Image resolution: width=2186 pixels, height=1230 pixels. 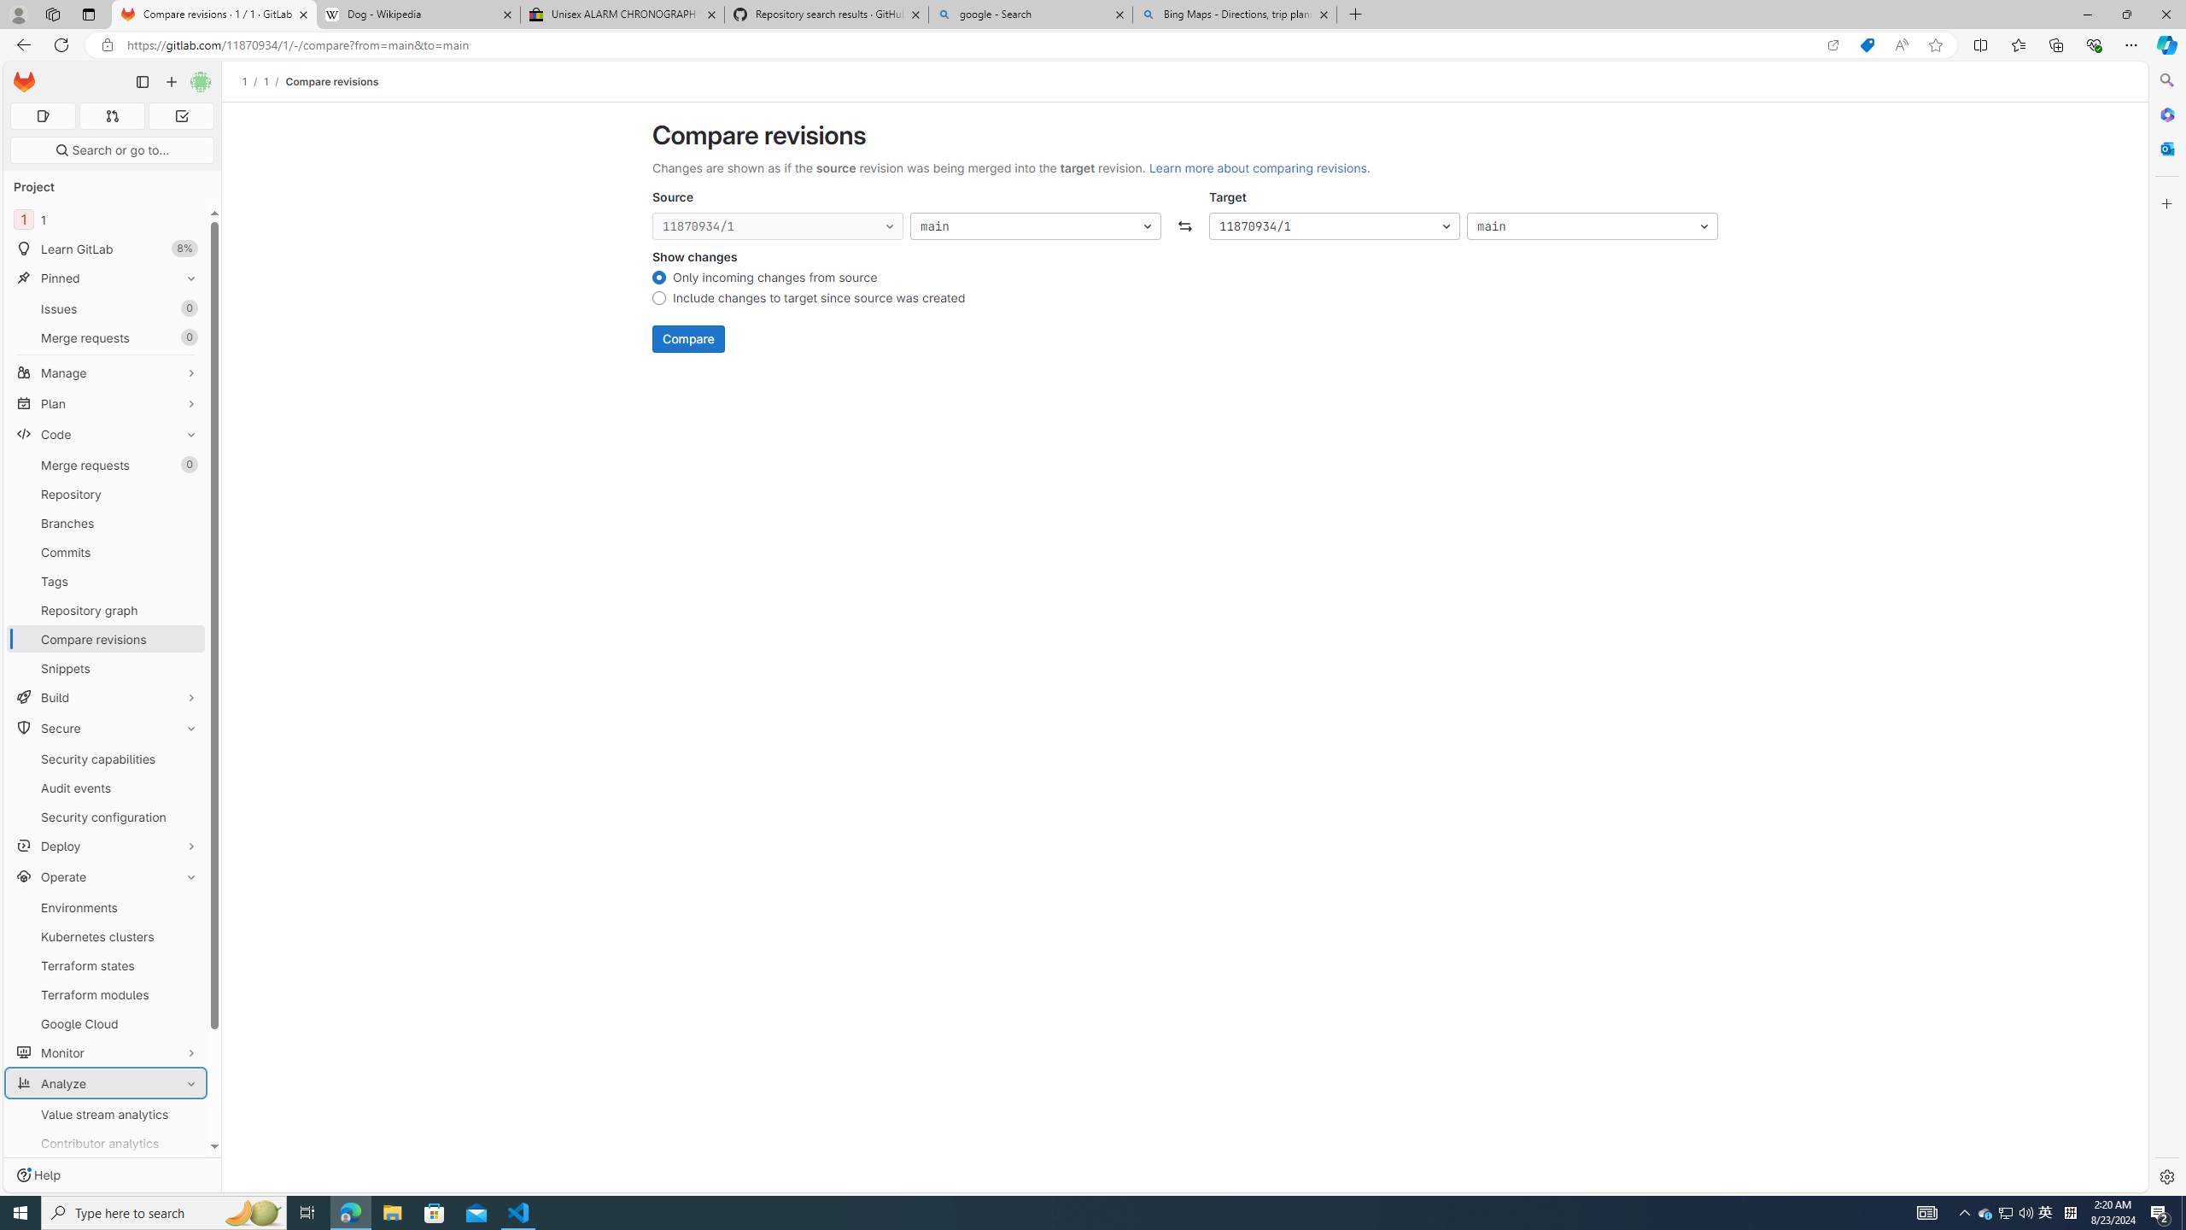 I want to click on Audit events, so click(x=106, y=788).